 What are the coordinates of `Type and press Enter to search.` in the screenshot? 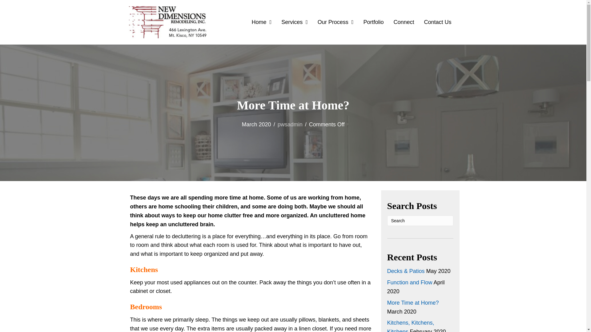 It's located at (420, 221).